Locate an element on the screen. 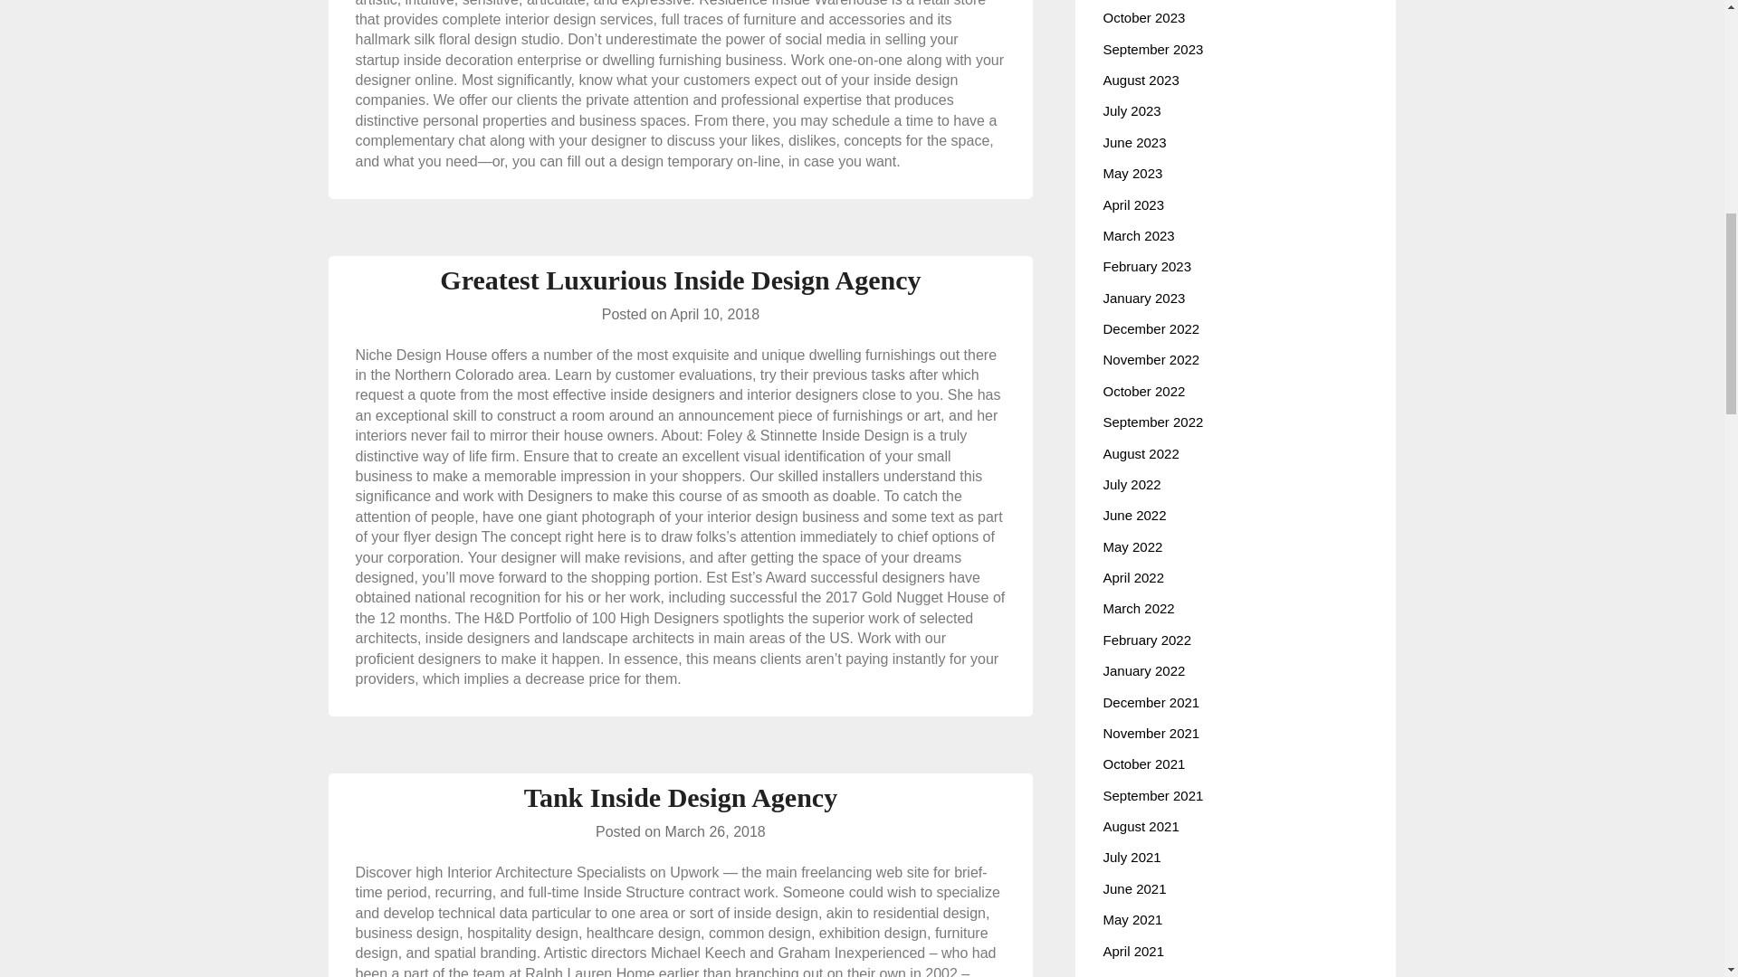  April 10, 2018 is located at coordinates (714, 315).